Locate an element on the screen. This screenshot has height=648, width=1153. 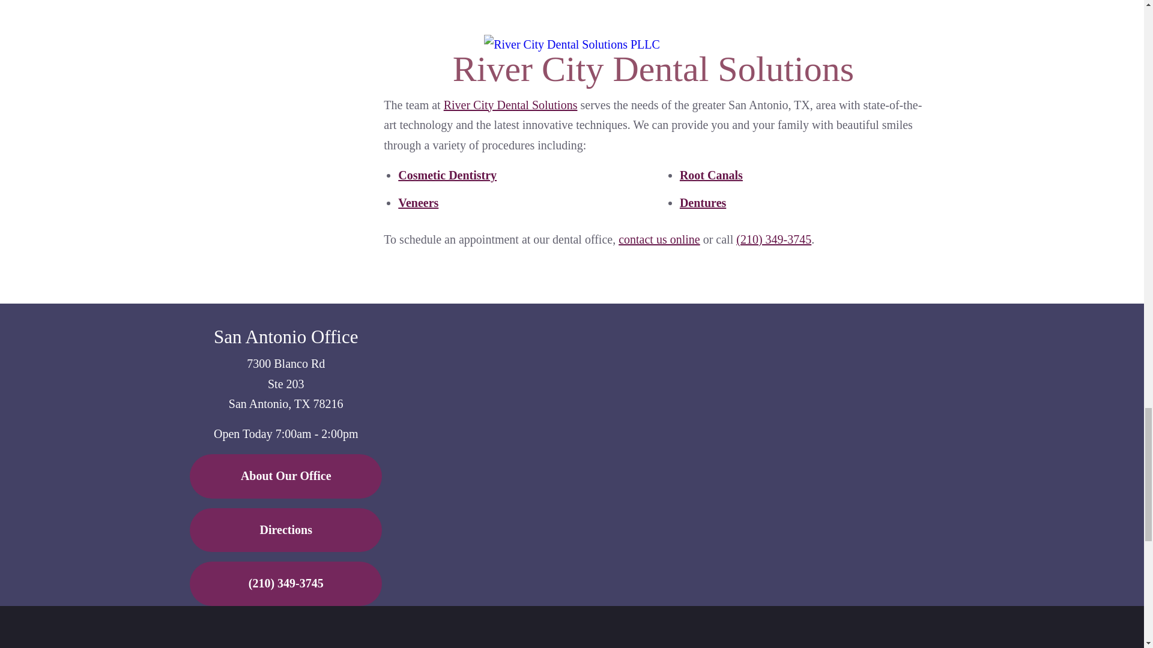
San Antonio Office is located at coordinates (286, 337).